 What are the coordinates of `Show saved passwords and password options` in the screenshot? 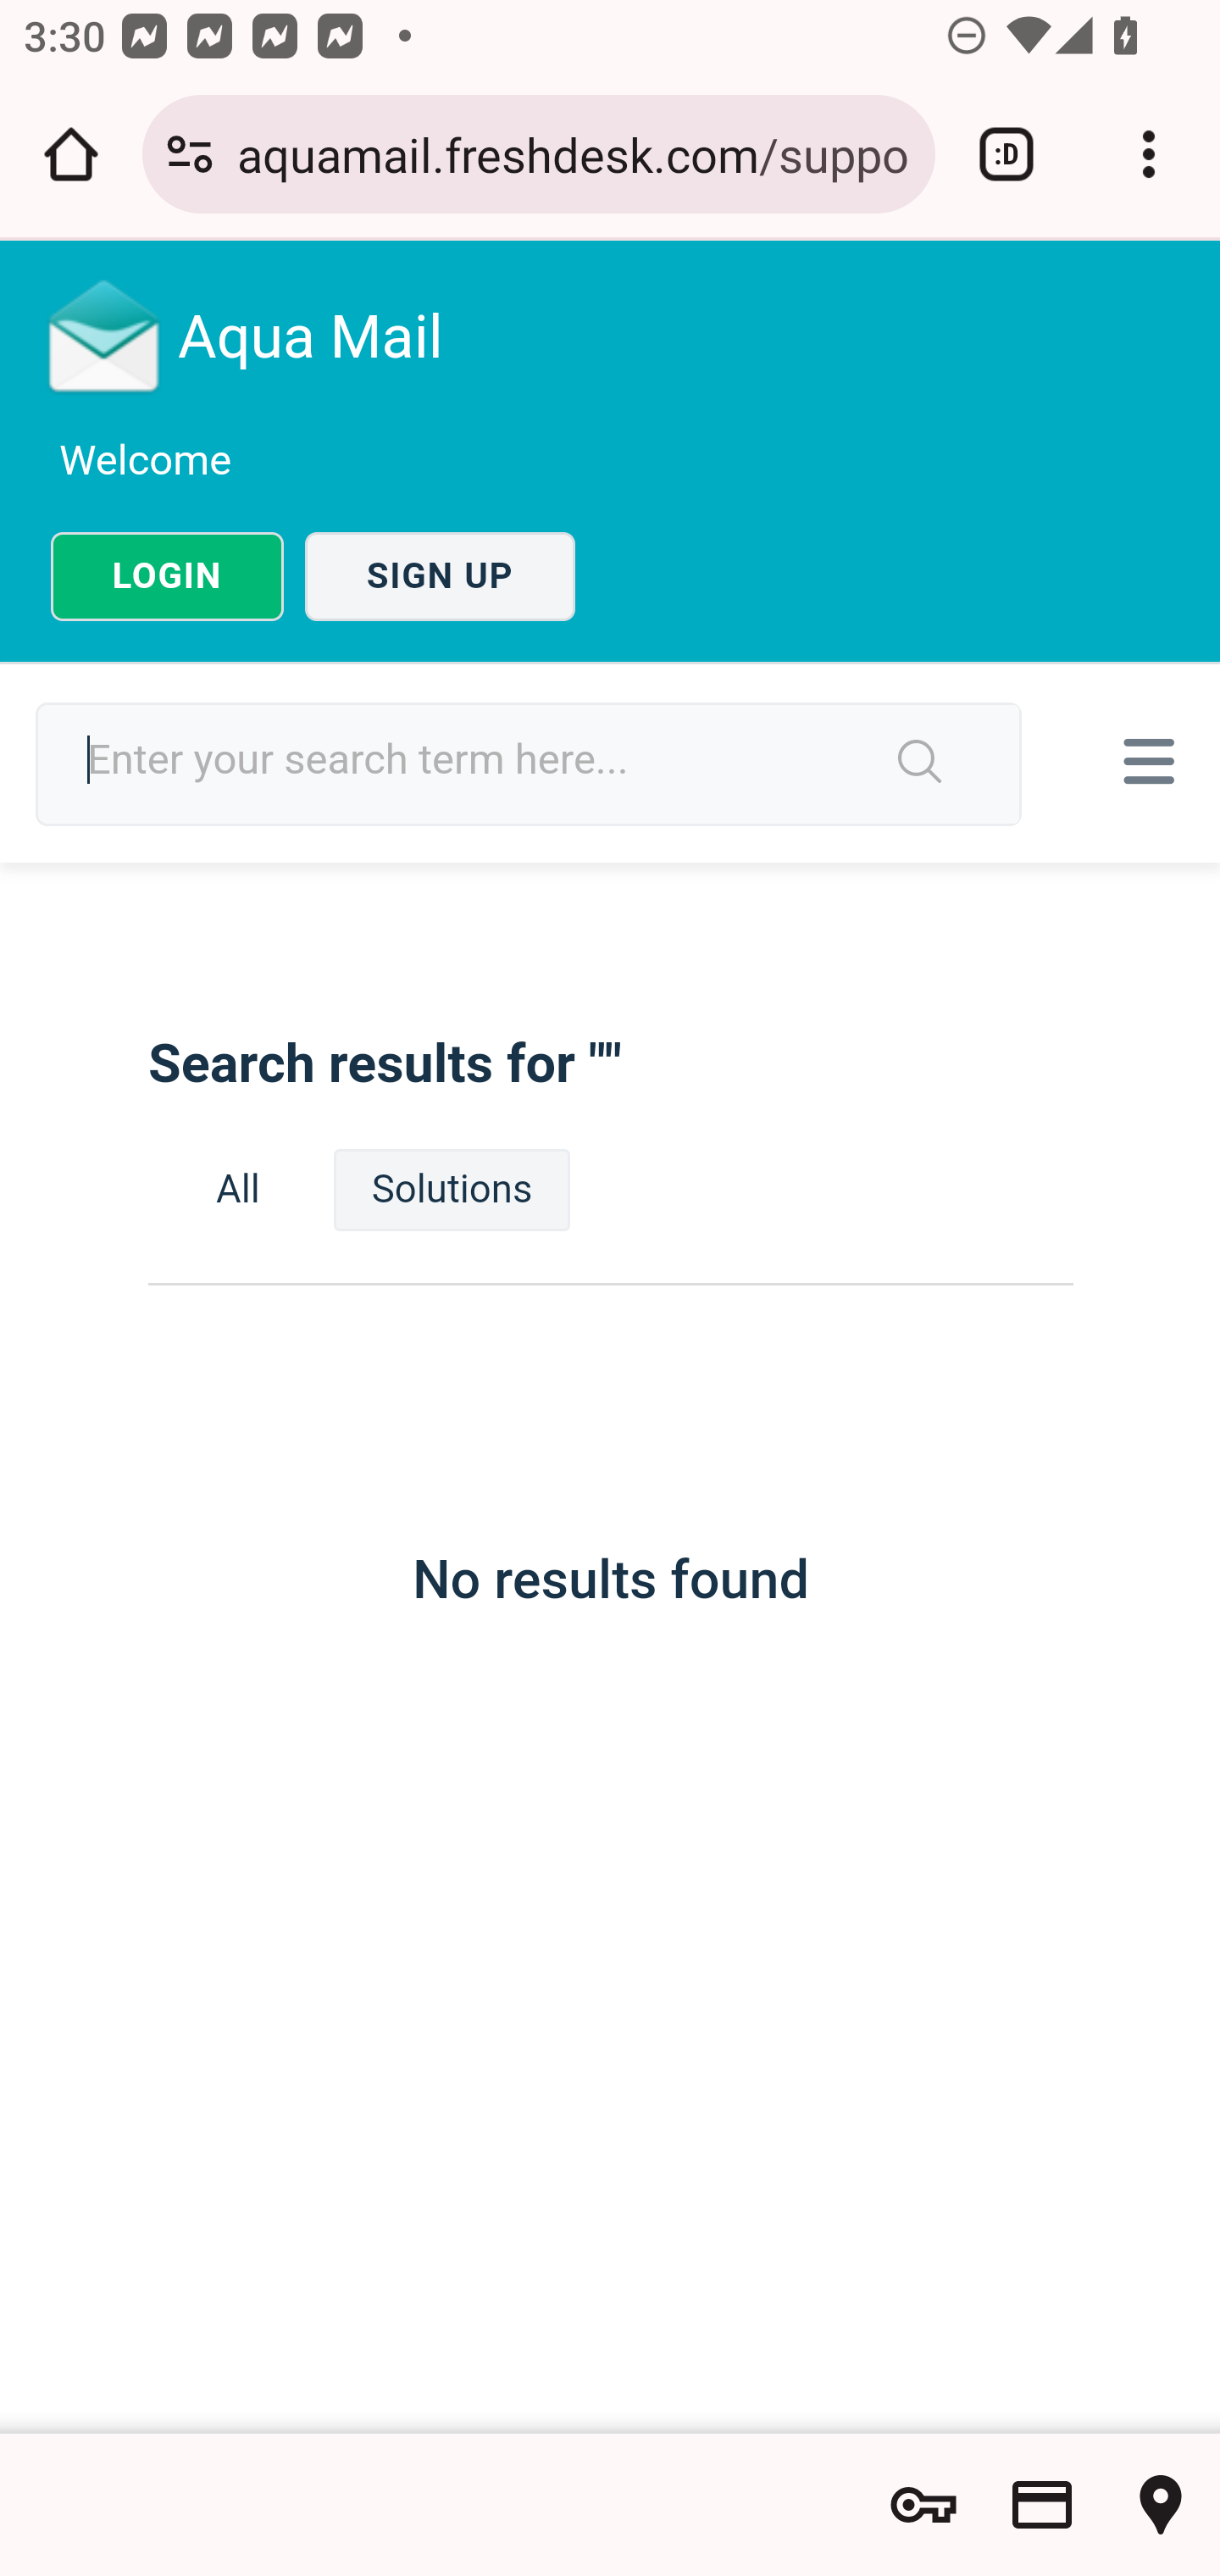 It's located at (923, 2505).